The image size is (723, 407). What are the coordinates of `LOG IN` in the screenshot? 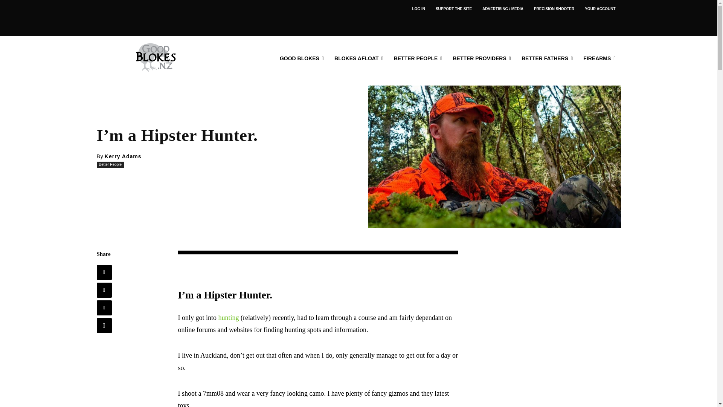 It's located at (418, 9).